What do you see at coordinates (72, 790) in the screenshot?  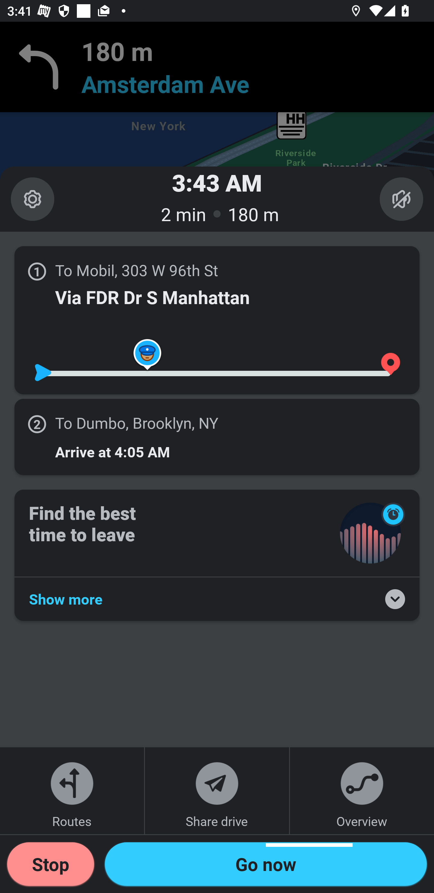 I see `Routes` at bounding box center [72, 790].